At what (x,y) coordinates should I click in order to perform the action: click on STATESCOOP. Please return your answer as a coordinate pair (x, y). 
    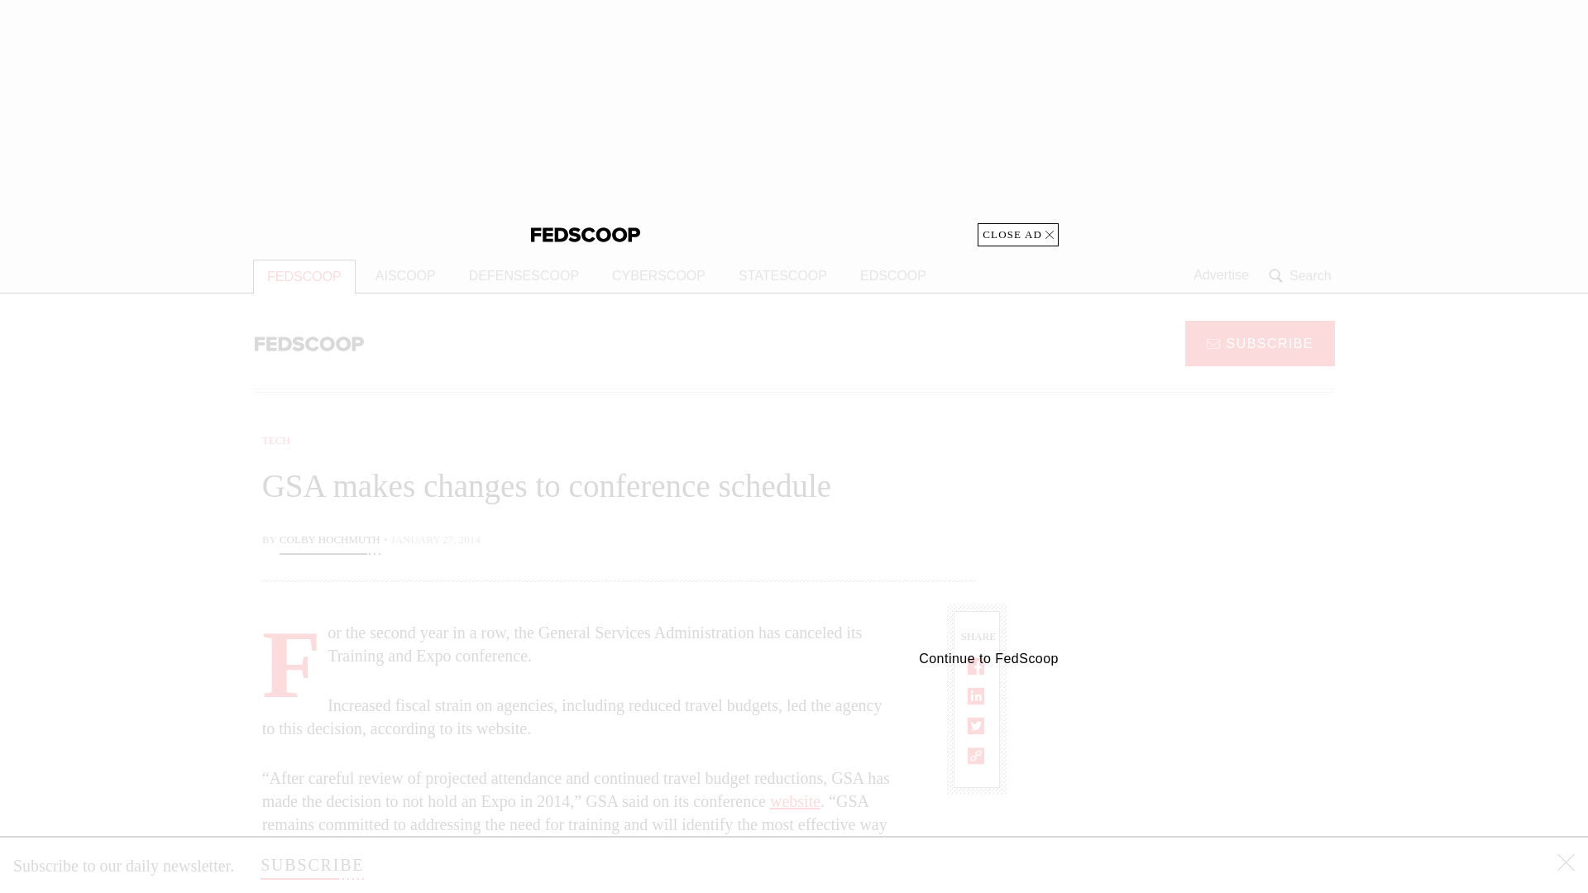
    Looking at the image, I should click on (782, 276).